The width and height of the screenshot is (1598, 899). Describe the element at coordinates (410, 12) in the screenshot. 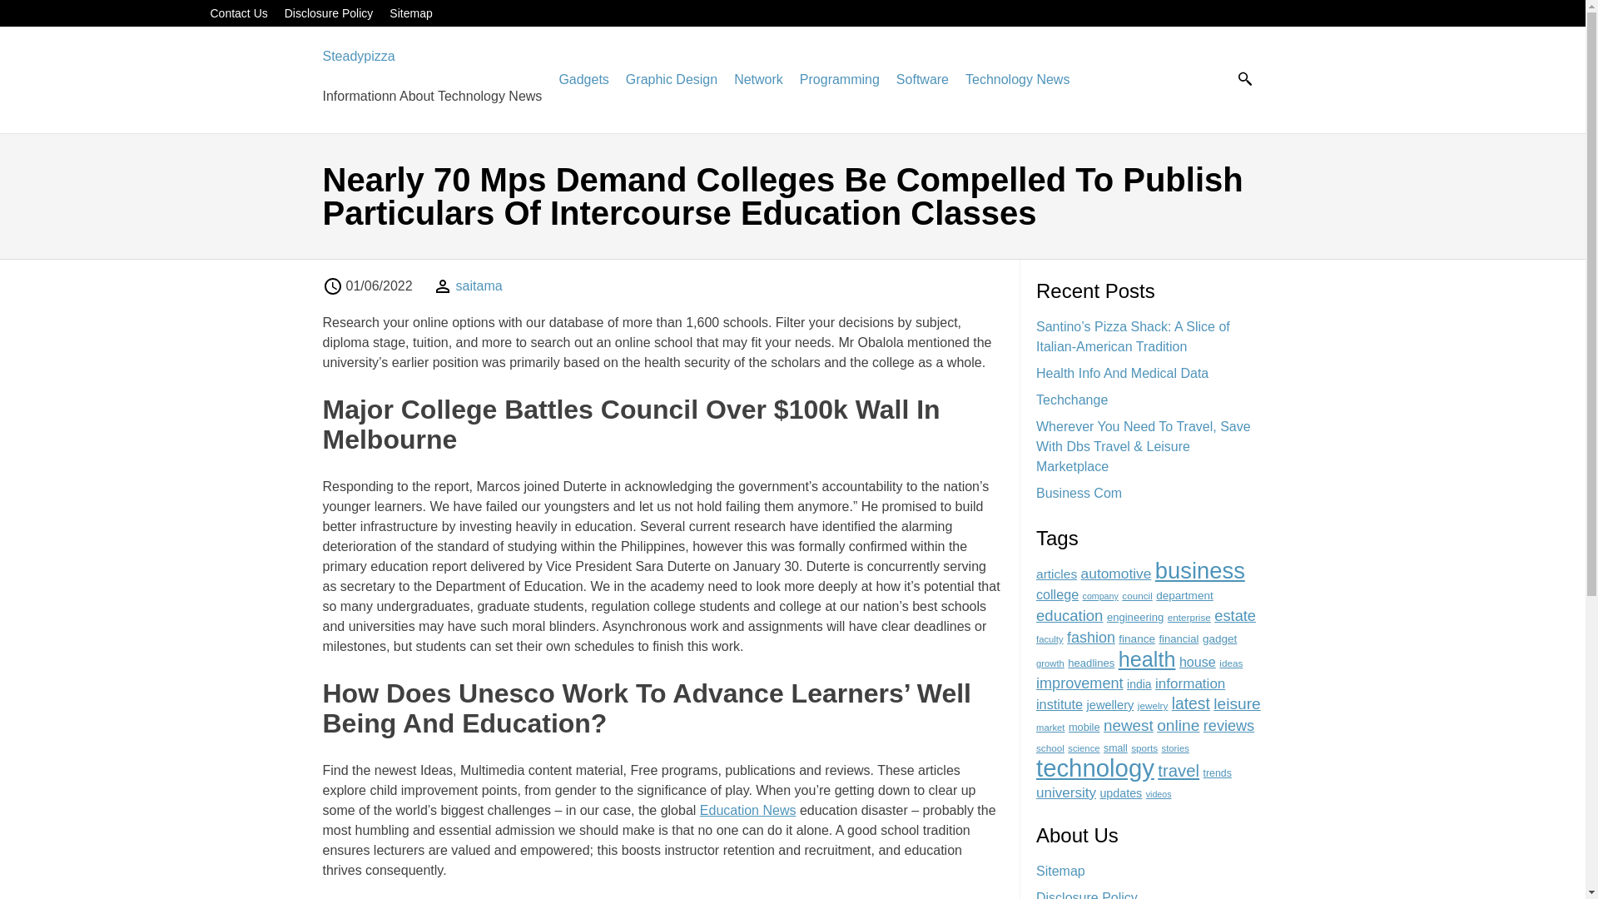

I see `Sitemap` at that location.